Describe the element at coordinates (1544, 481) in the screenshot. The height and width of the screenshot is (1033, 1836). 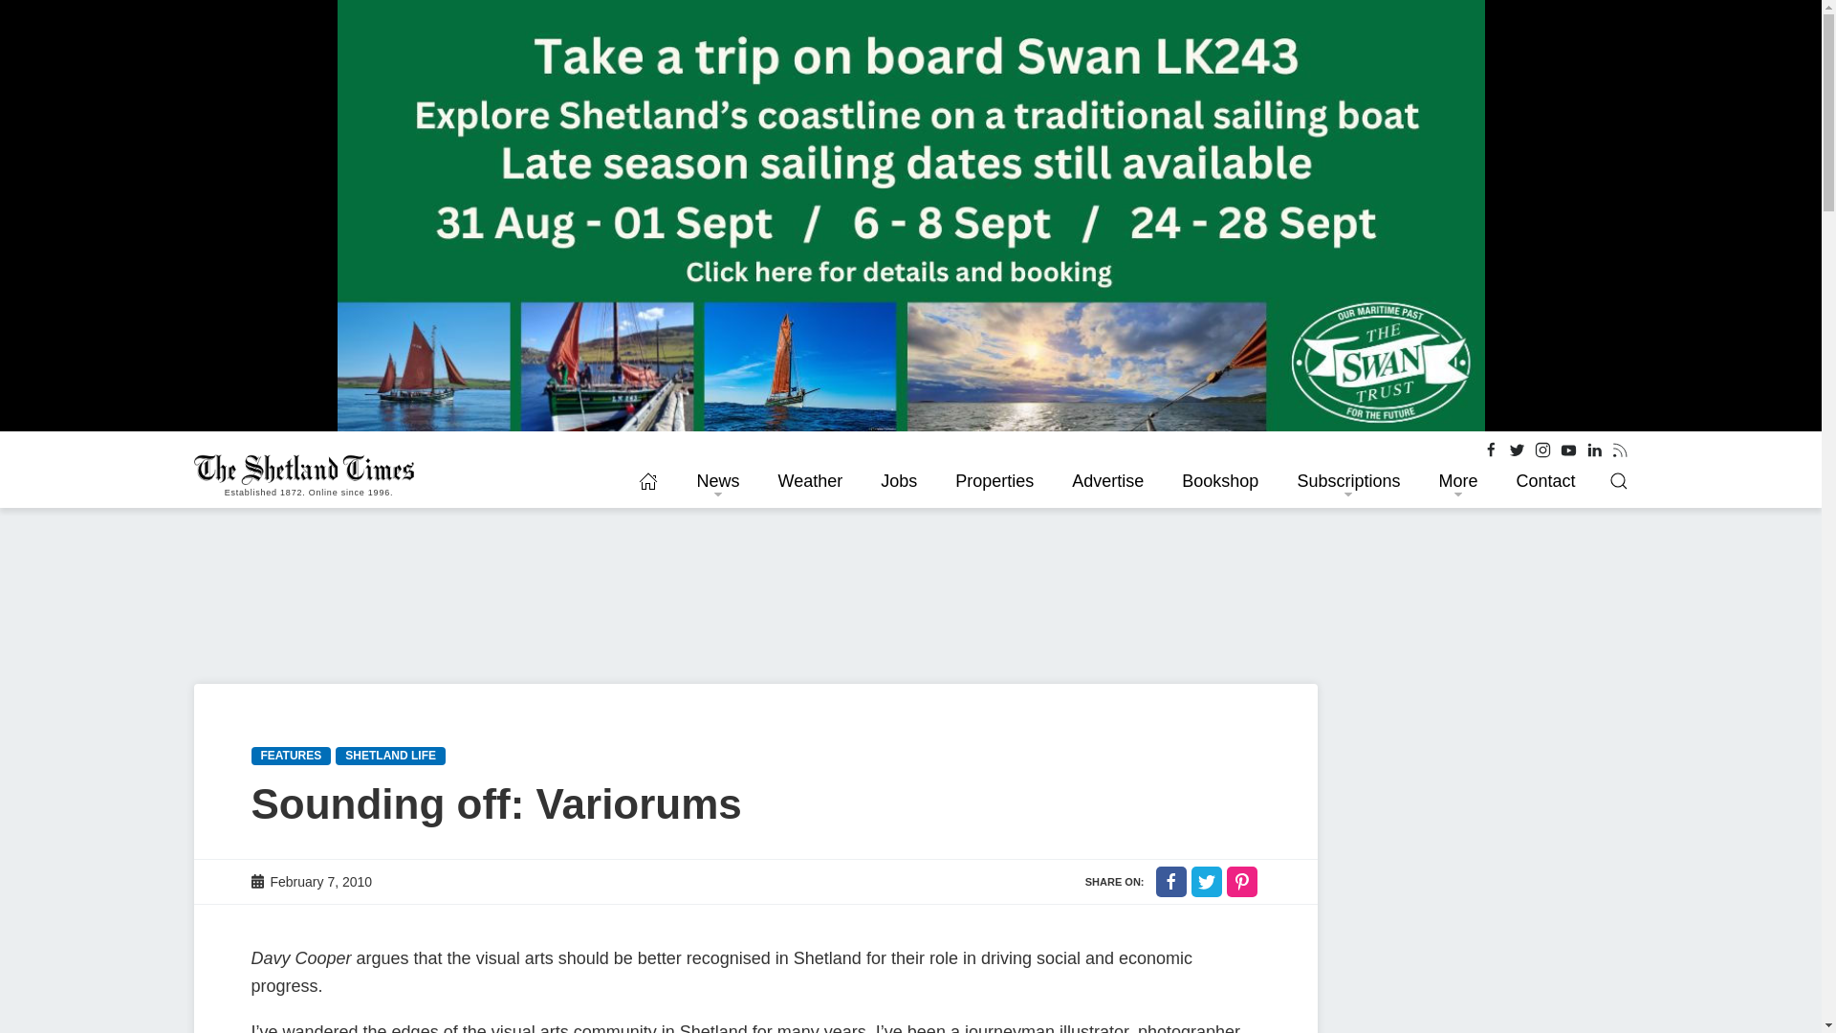
I see `Contact` at that location.